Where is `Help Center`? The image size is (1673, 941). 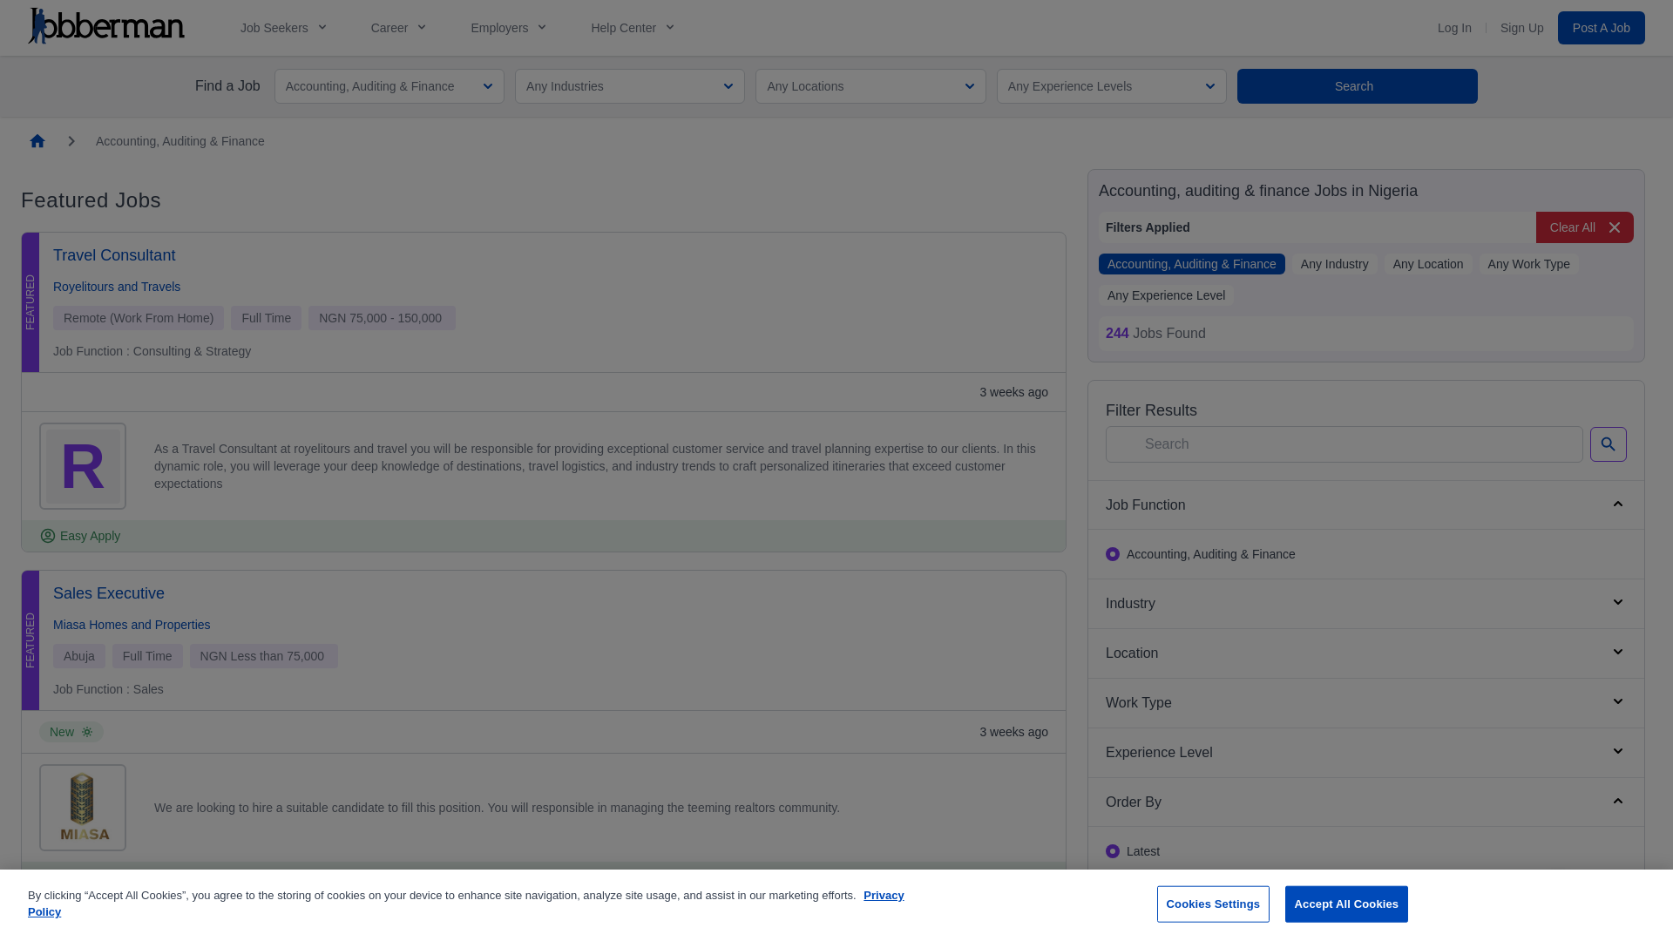
Help Center is located at coordinates (624, 27).